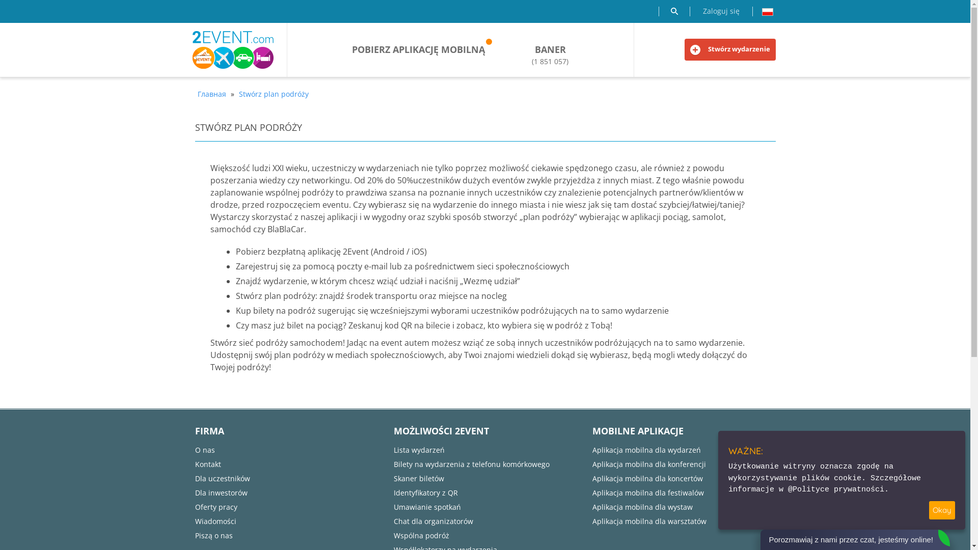  What do you see at coordinates (642, 507) in the screenshot?
I see `Aplikacja mobilna dla wystaw` at bounding box center [642, 507].